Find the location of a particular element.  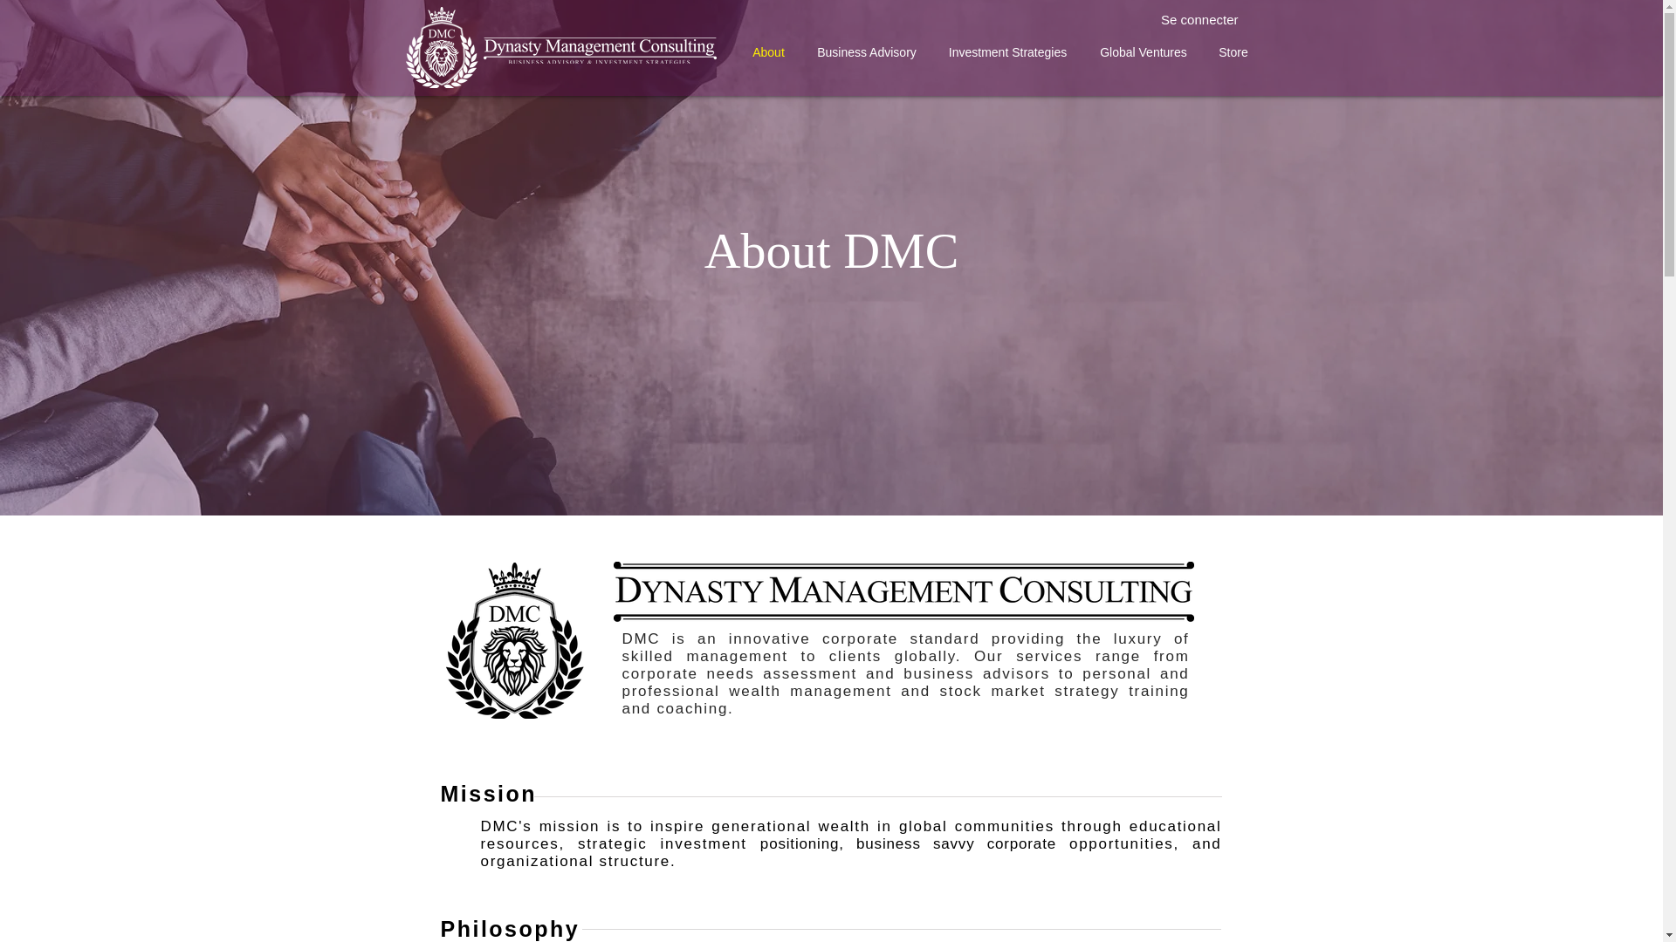

About is located at coordinates (768, 52).